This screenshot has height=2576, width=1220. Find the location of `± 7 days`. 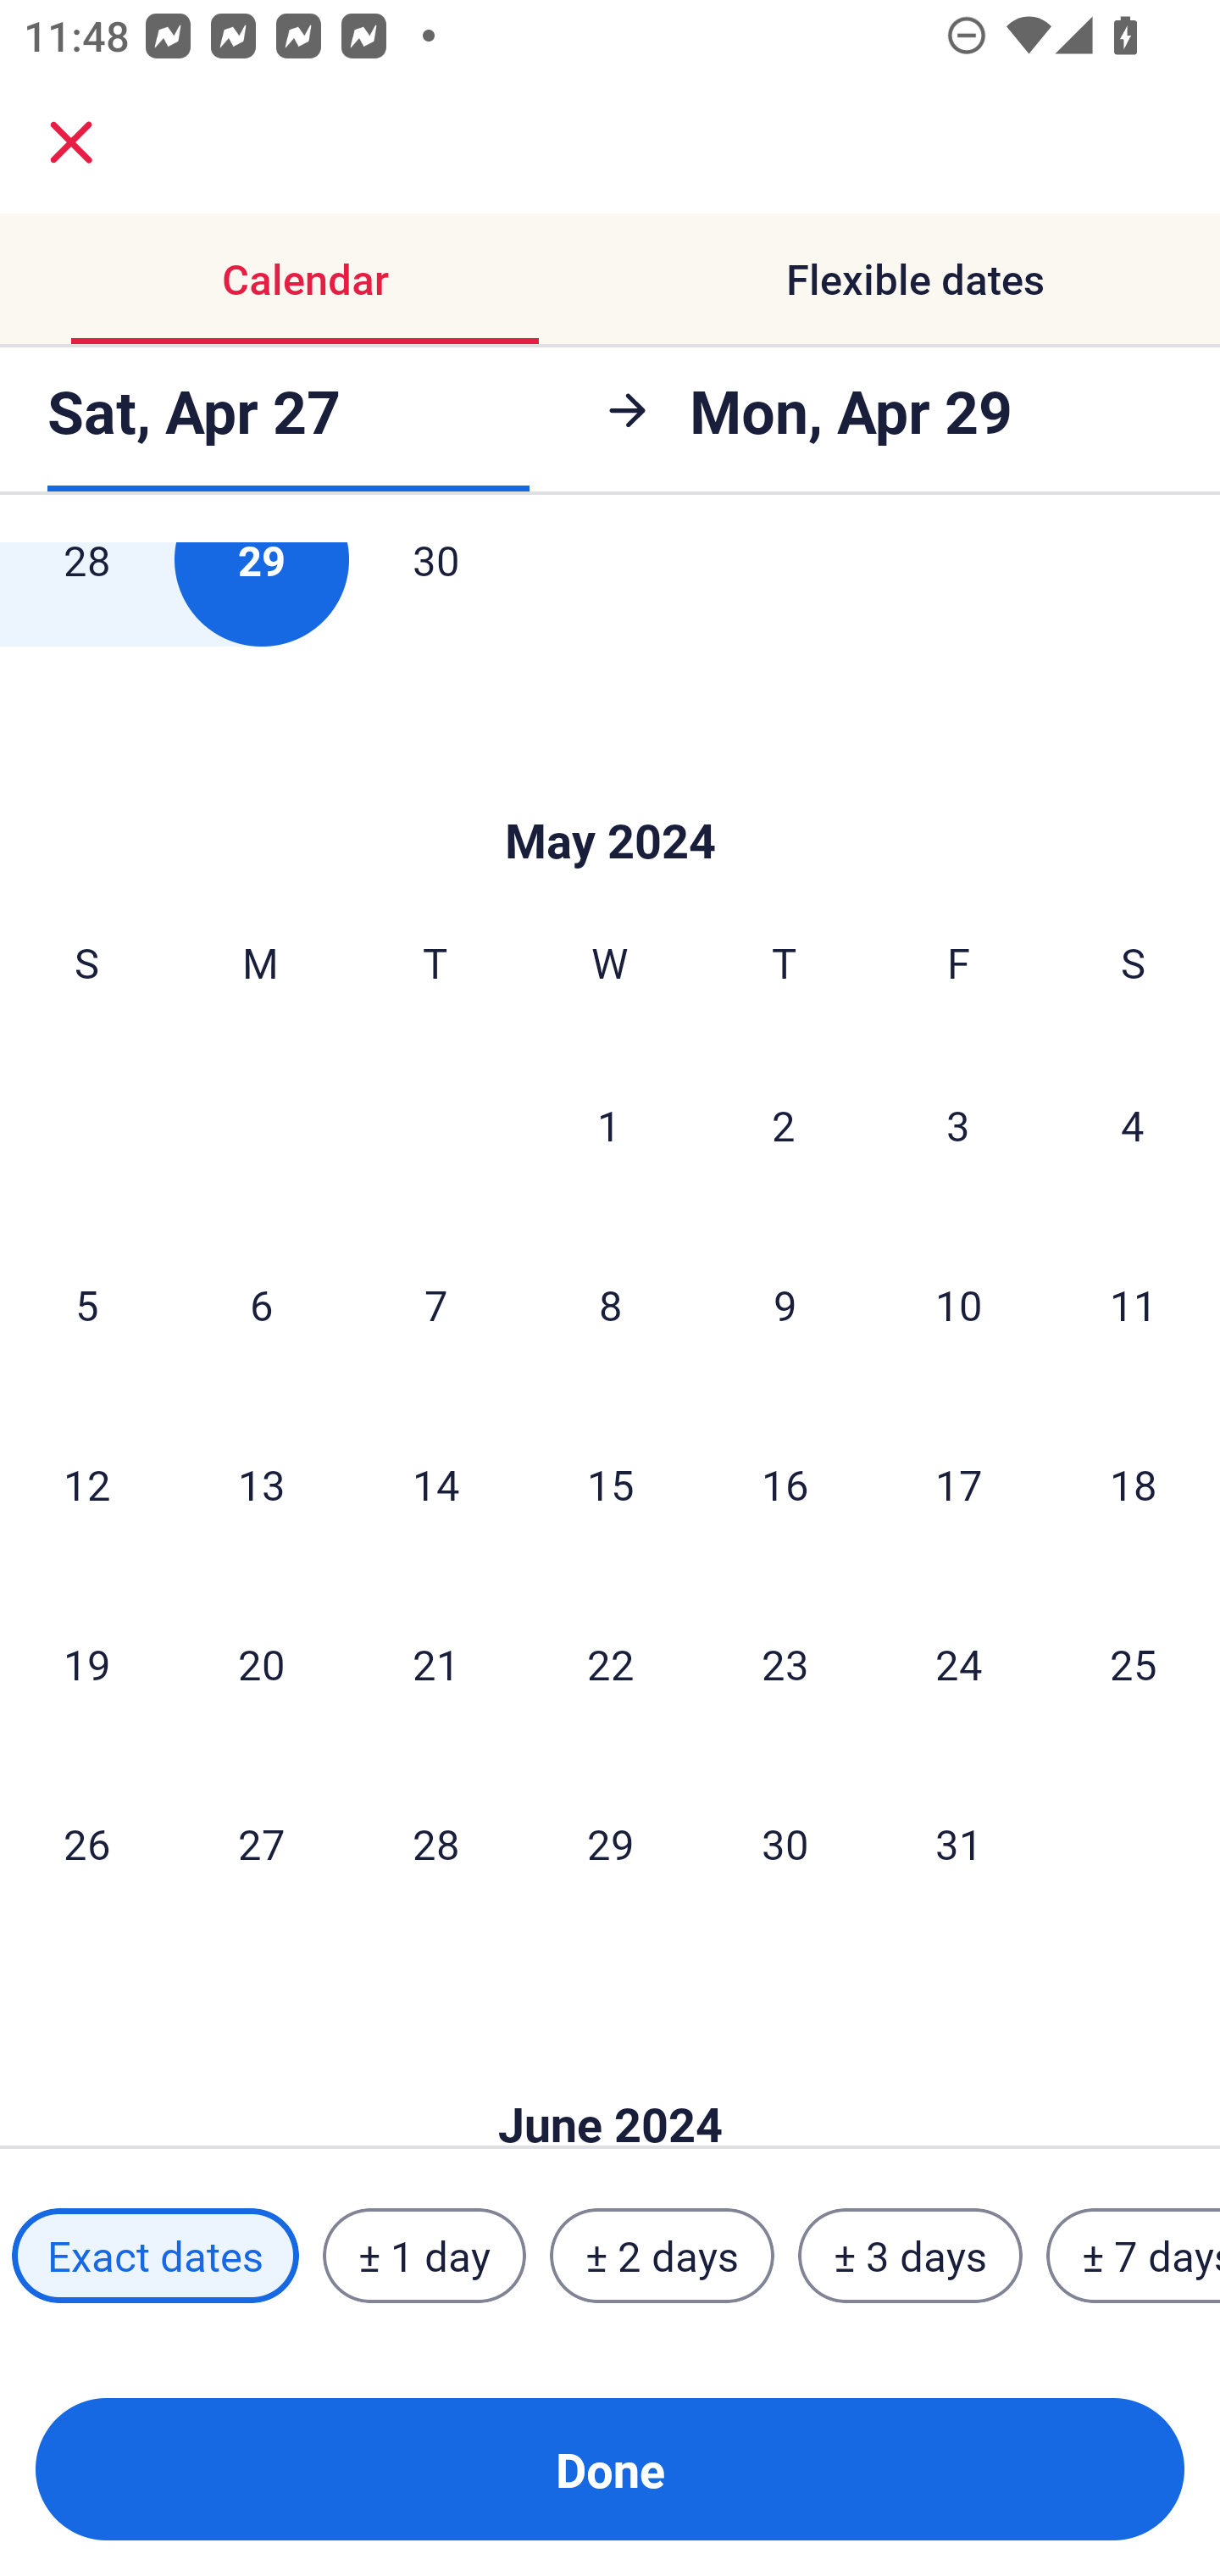

± 7 days is located at coordinates (1134, 2255).